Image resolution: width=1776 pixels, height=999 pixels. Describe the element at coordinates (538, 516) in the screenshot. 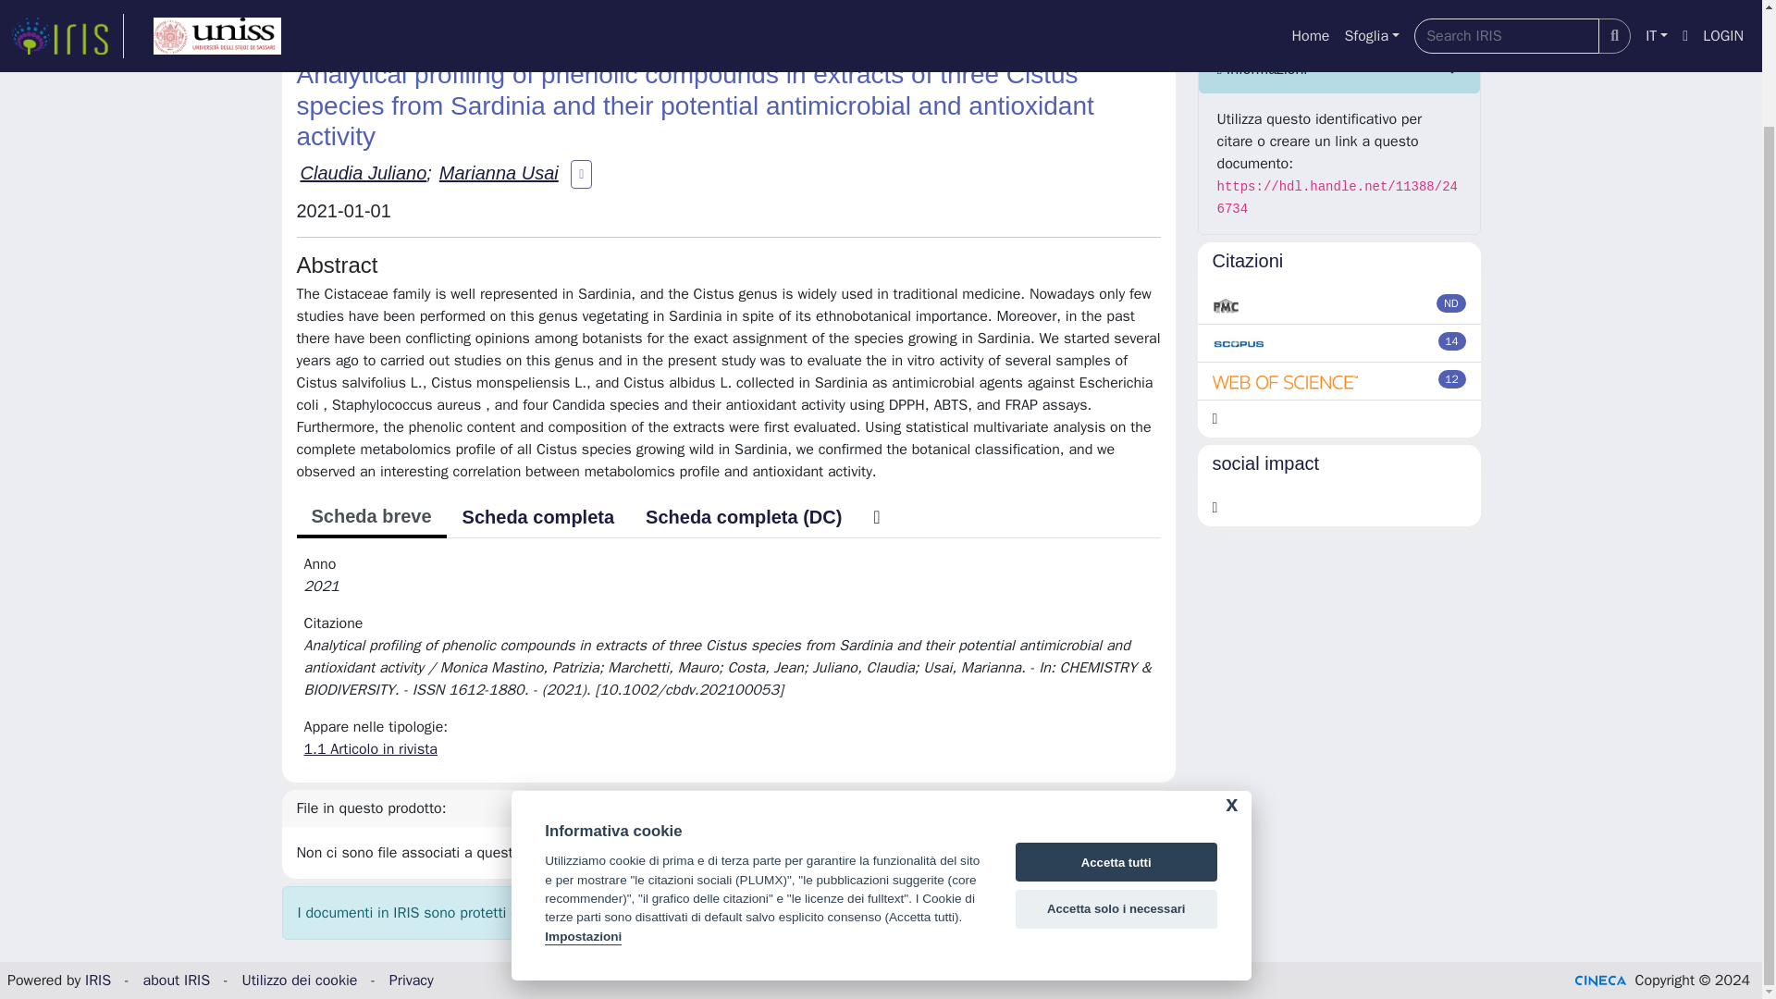

I see `Scheda completa` at that location.